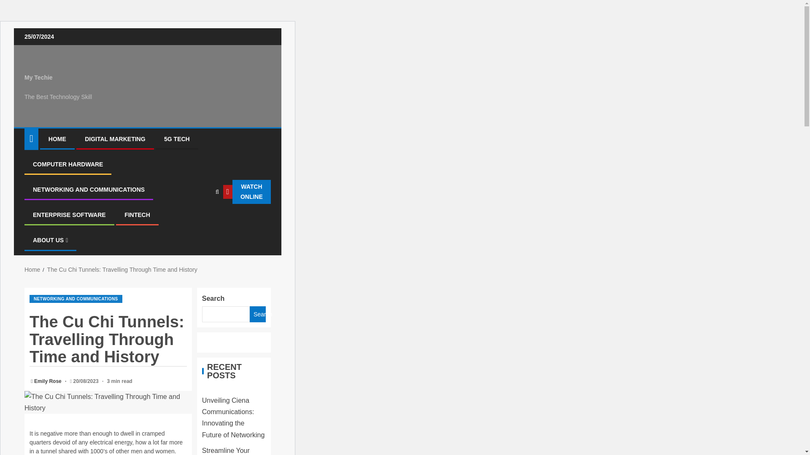  I want to click on My Techie, so click(38, 78).